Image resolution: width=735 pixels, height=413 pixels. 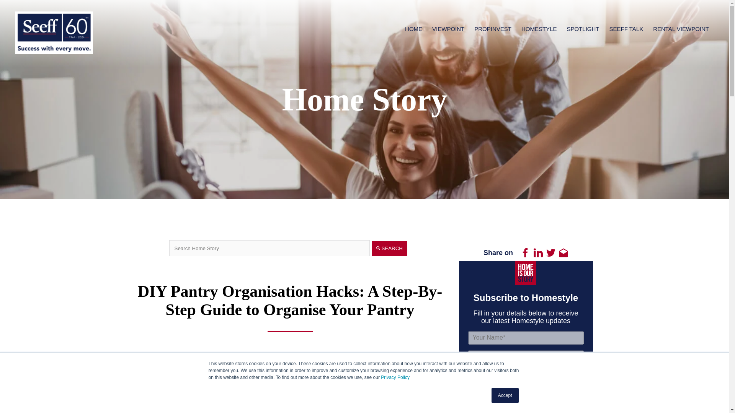 What do you see at coordinates (530, 404) in the screenshot?
I see `monthly` at bounding box center [530, 404].